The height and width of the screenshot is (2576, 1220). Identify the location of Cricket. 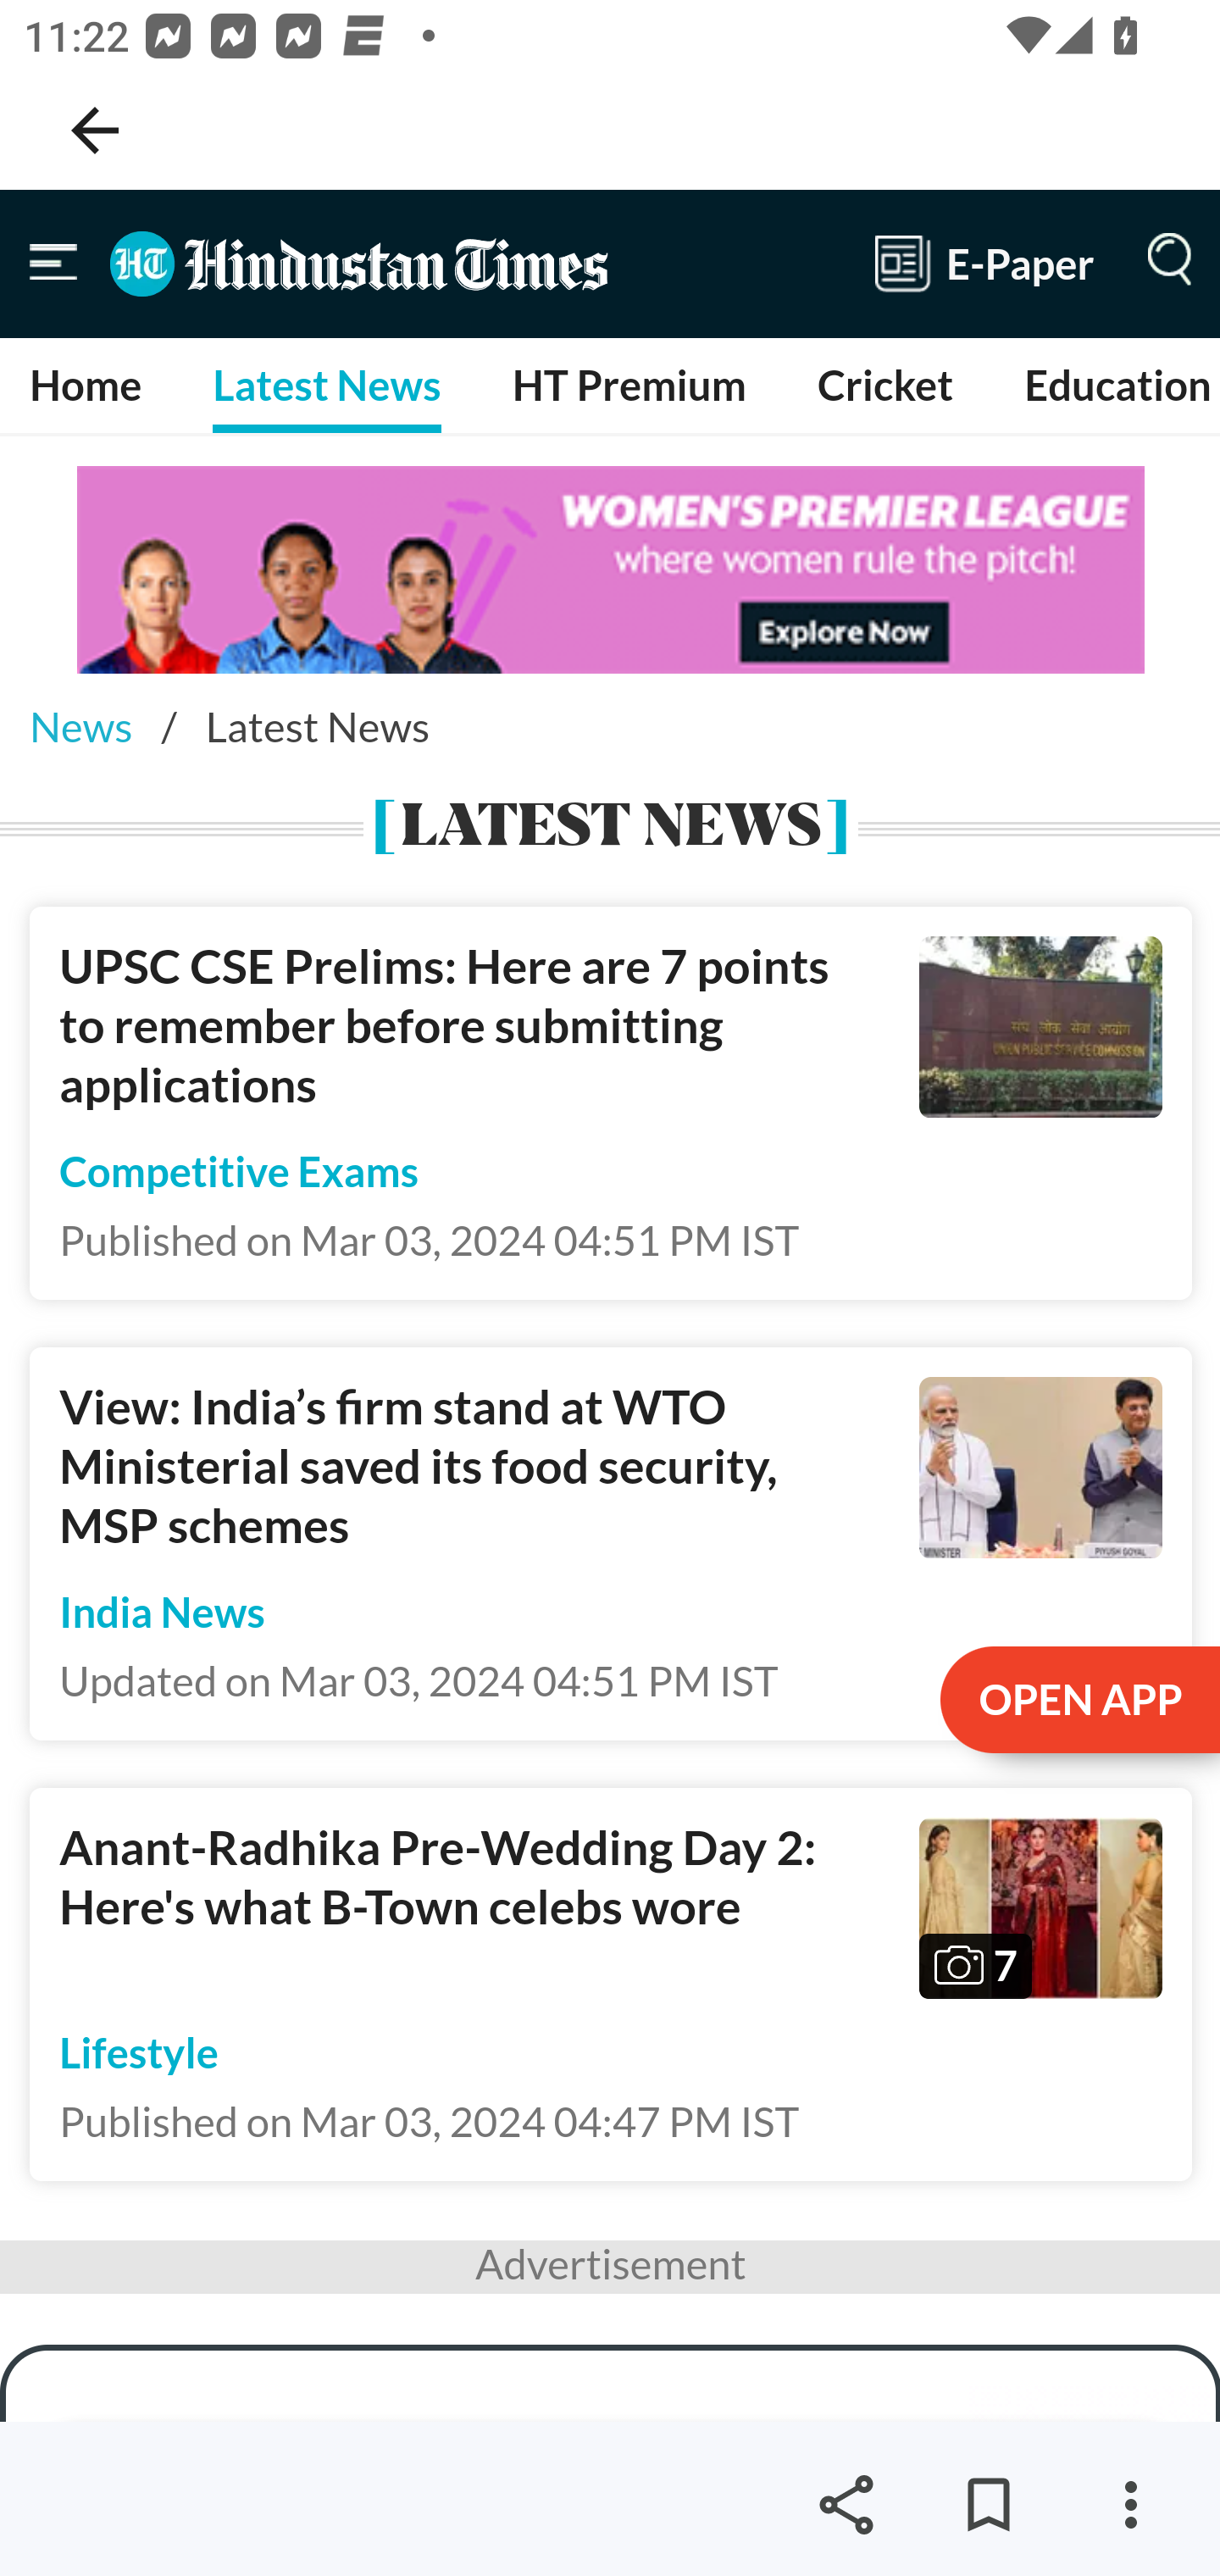
(884, 385).